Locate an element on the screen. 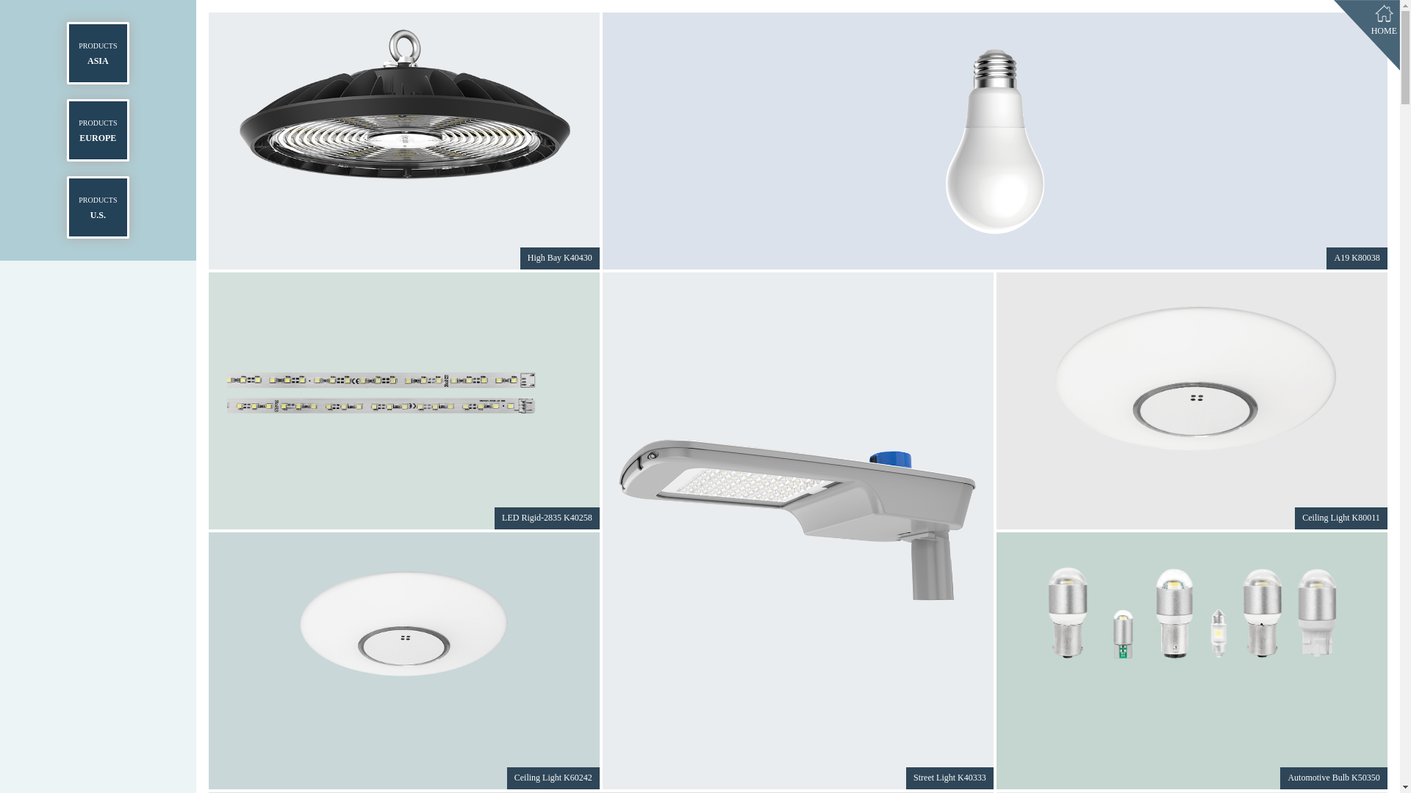 The height and width of the screenshot is (793, 1411). High Bay K40430 is located at coordinates (404, 106).